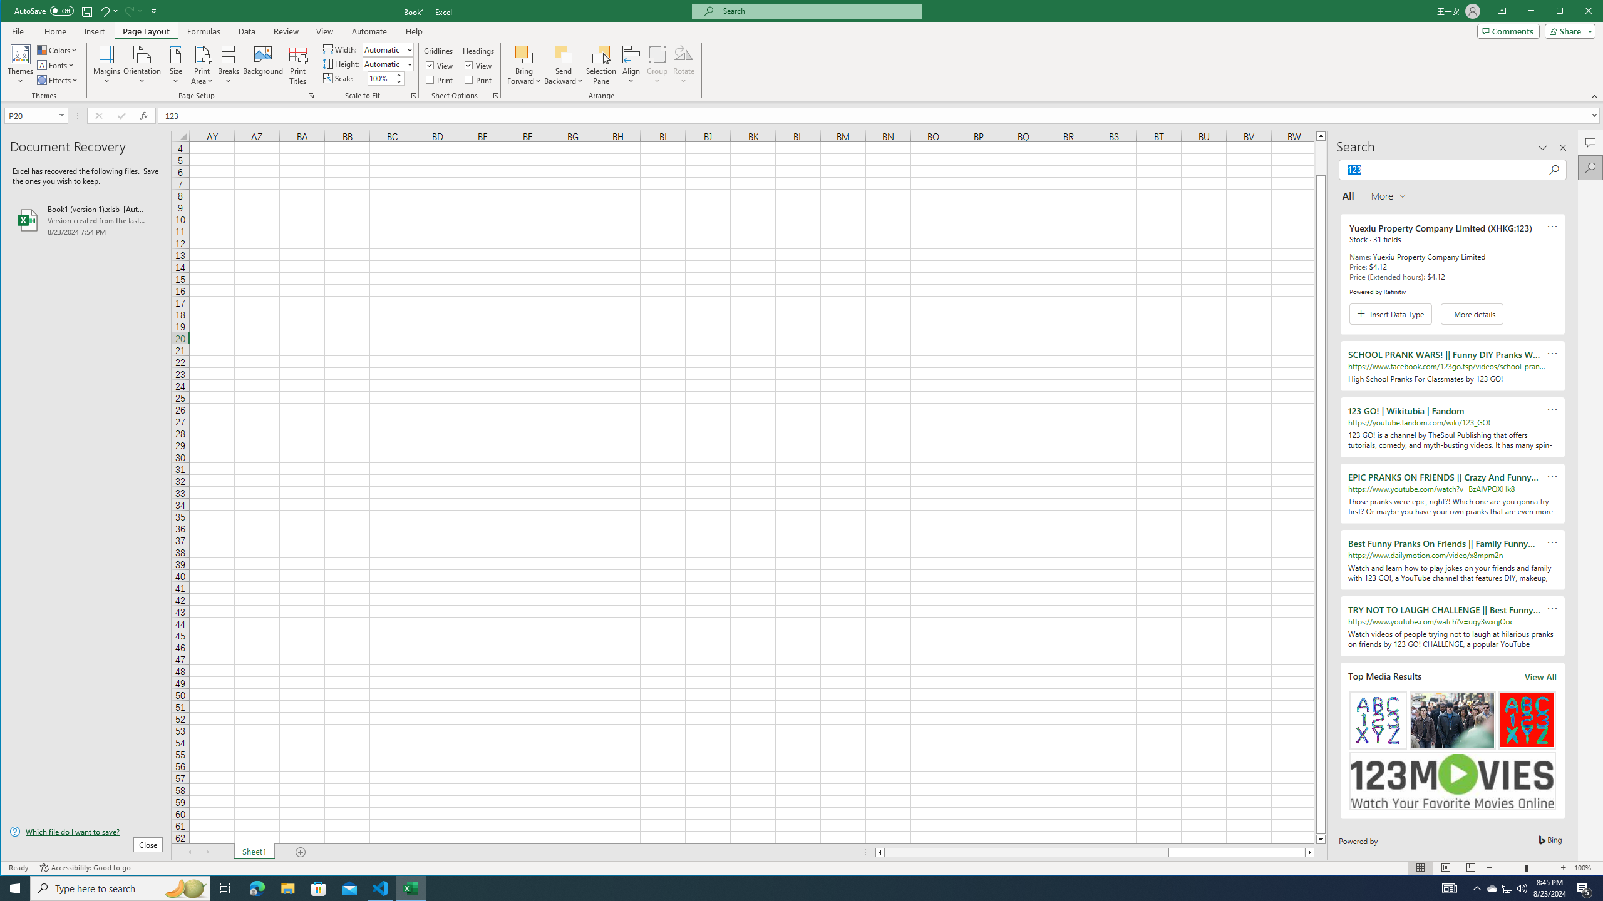  I want to click on Zoom In, so click(1564, 868).